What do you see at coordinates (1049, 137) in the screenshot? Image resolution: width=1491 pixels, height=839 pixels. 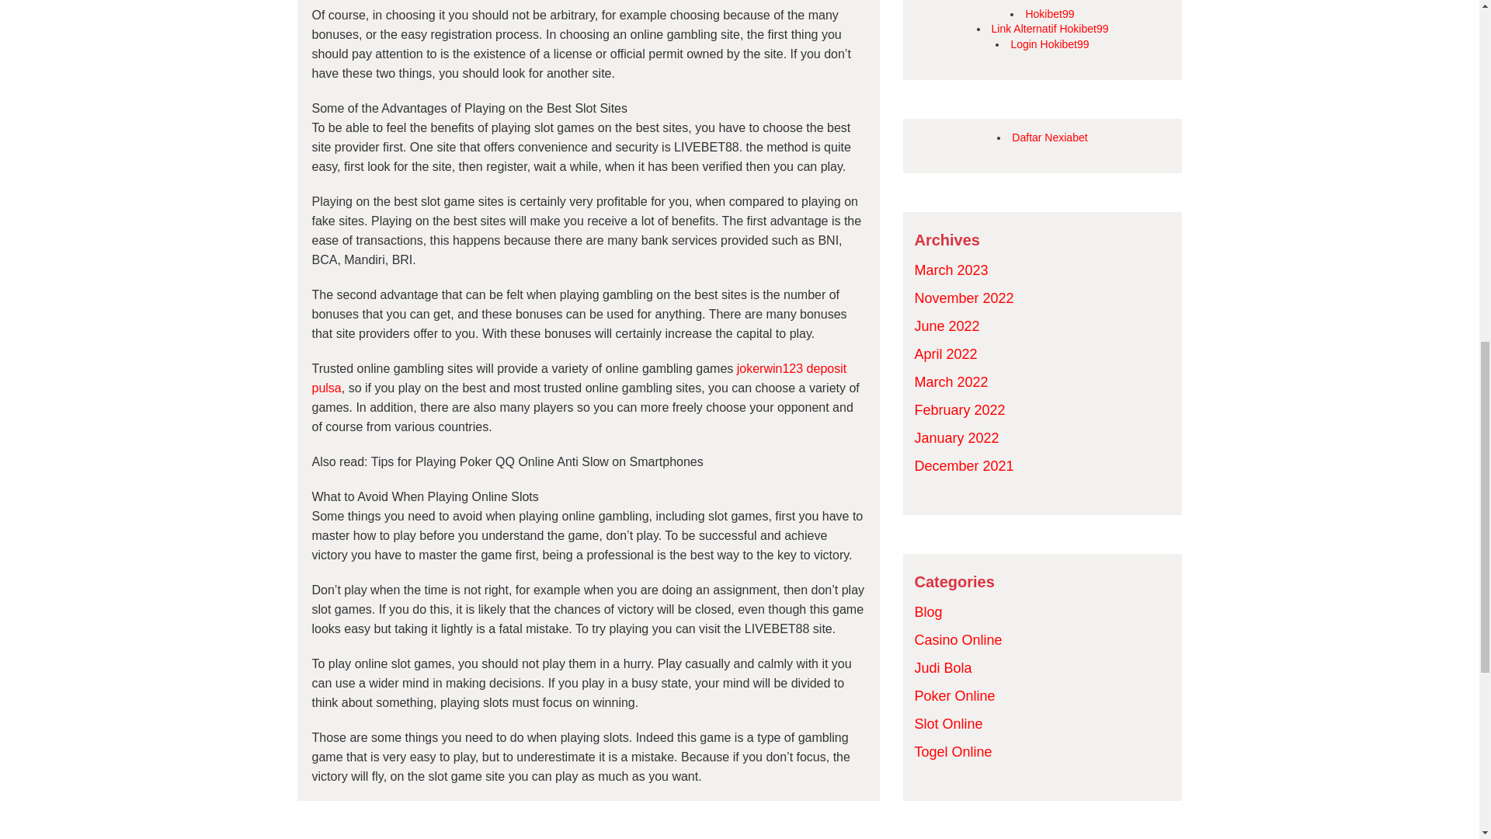 I see `Daftar Nexiabet` at bounding box center [1049, 137].